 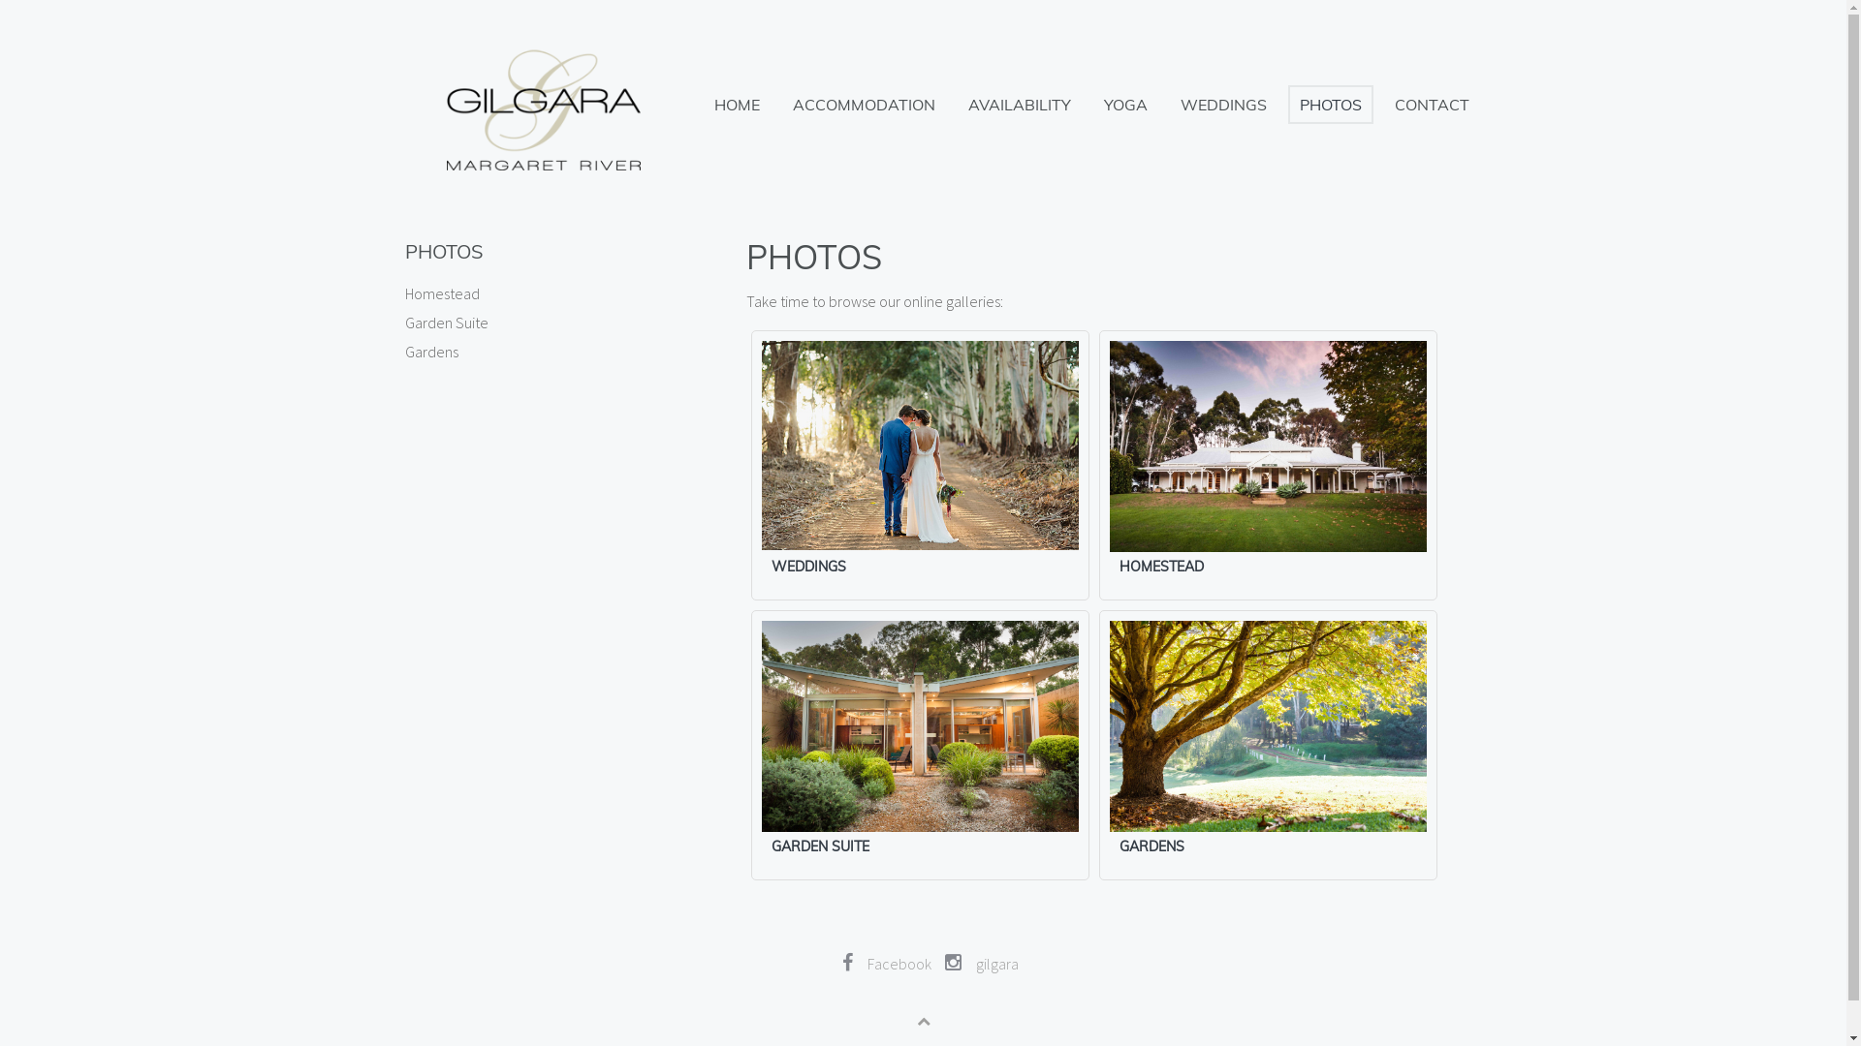 What do you see at coordinates (1223, 105) in the screenshot?
I see `WEDDINGS` at bounding box center [1223, 105].